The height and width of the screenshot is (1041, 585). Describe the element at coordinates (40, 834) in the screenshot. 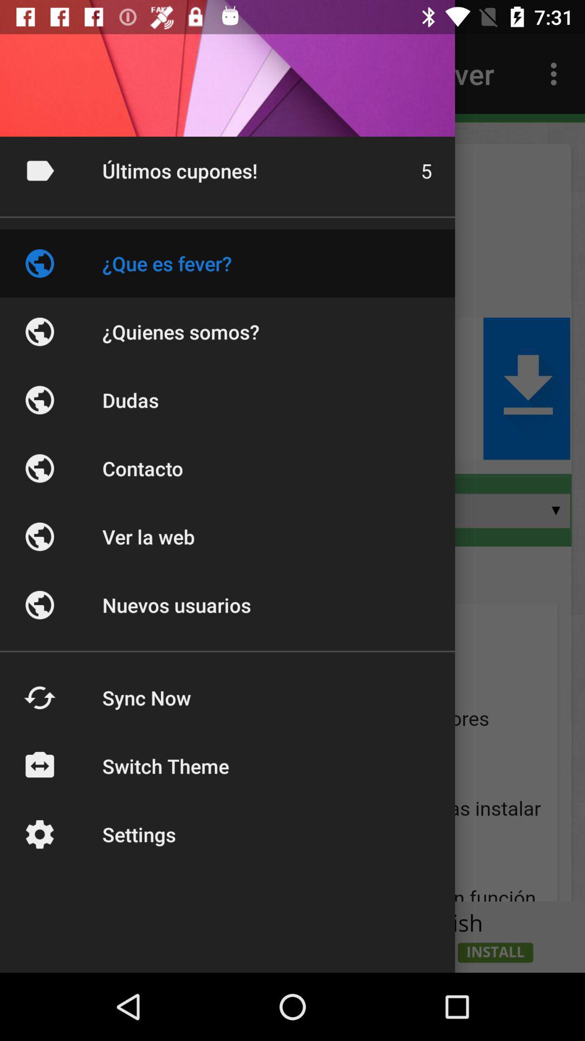

I see `click on the symbol which is to the left of the settings` at that location.